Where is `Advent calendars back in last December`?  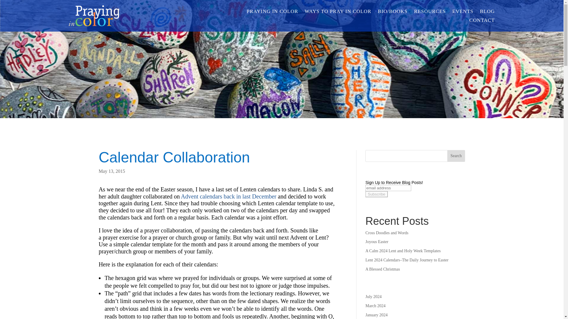 Advent calendars back in last December is located at coordinates (229, 196).